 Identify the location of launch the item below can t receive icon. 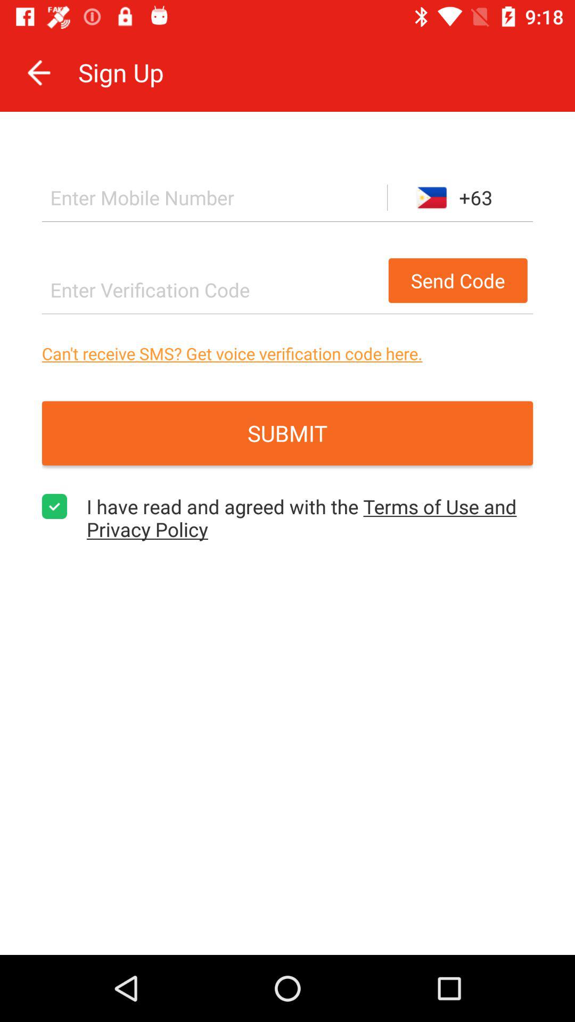
(287, 433).